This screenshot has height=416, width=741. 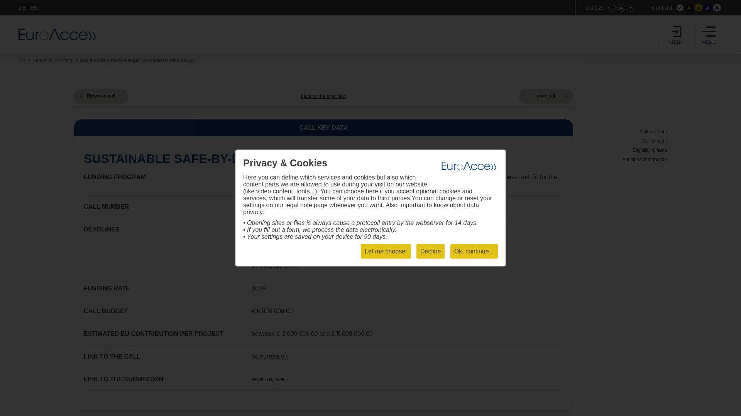 I want to click on White on blue, so click(x=708, y=8).